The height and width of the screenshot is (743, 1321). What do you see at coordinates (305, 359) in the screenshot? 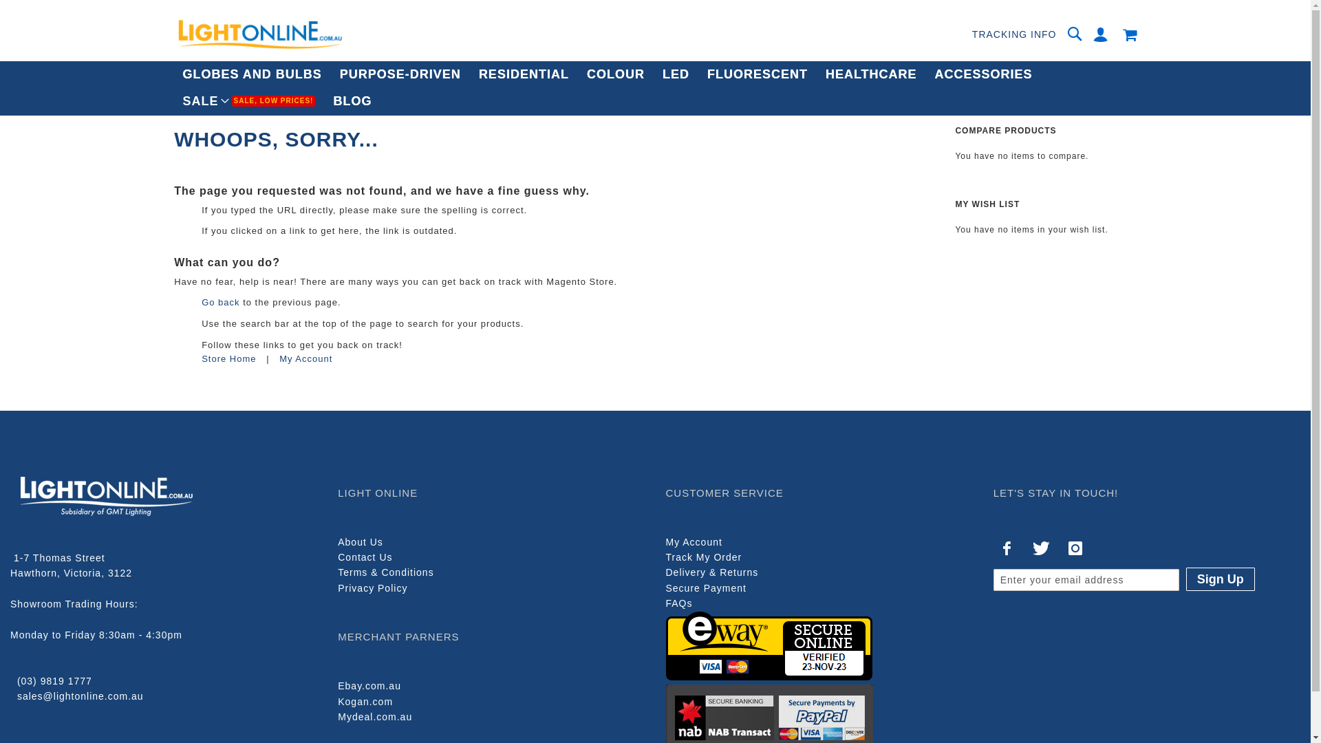
I see `My Account` at bounding box center [305, 359].